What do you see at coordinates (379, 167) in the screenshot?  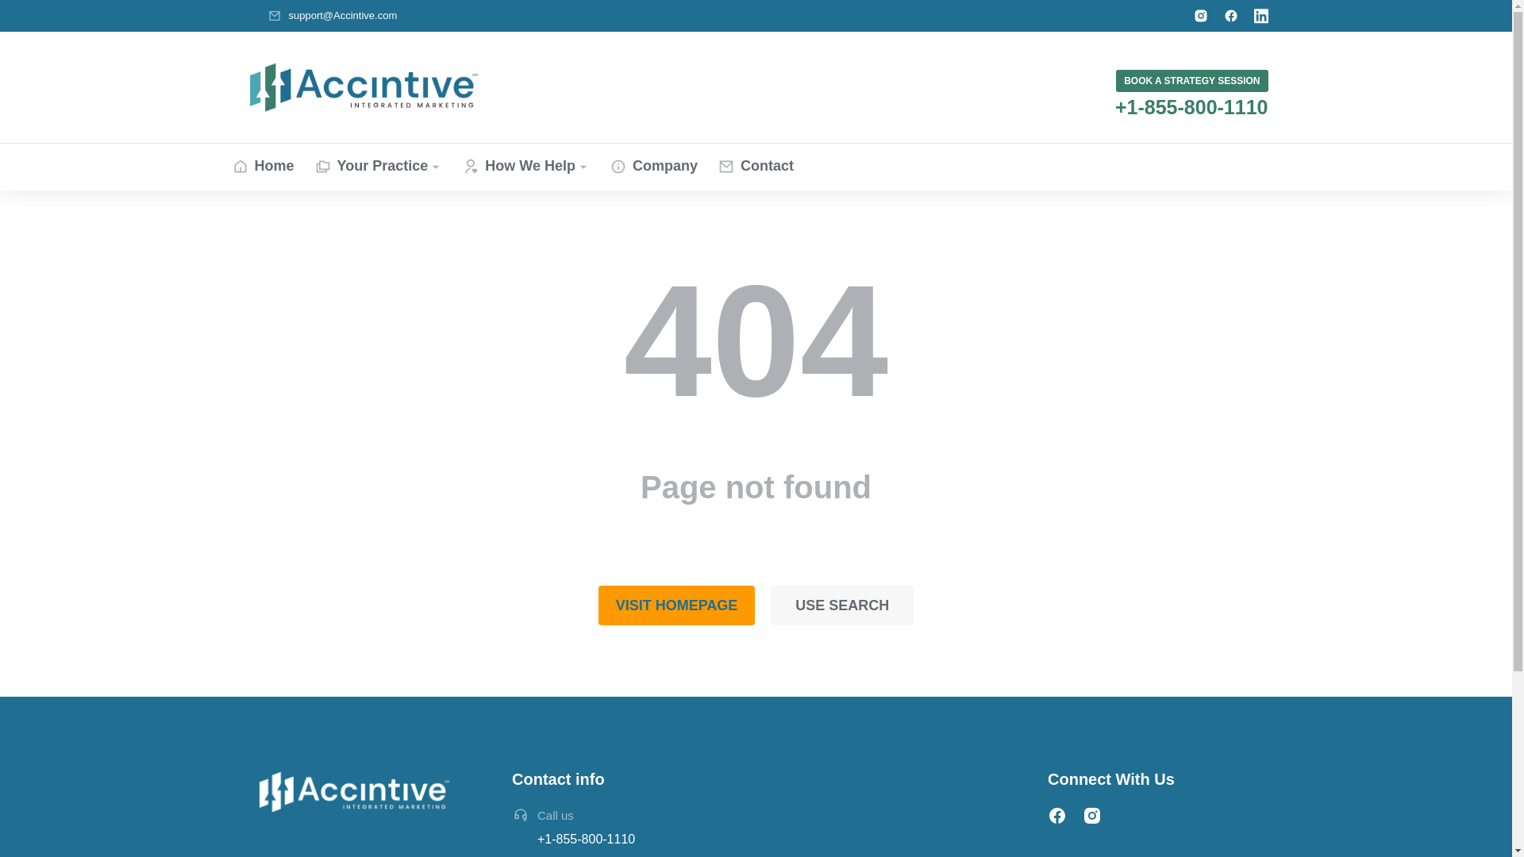 I see `Your Practice` at bounding box center [379, 167].